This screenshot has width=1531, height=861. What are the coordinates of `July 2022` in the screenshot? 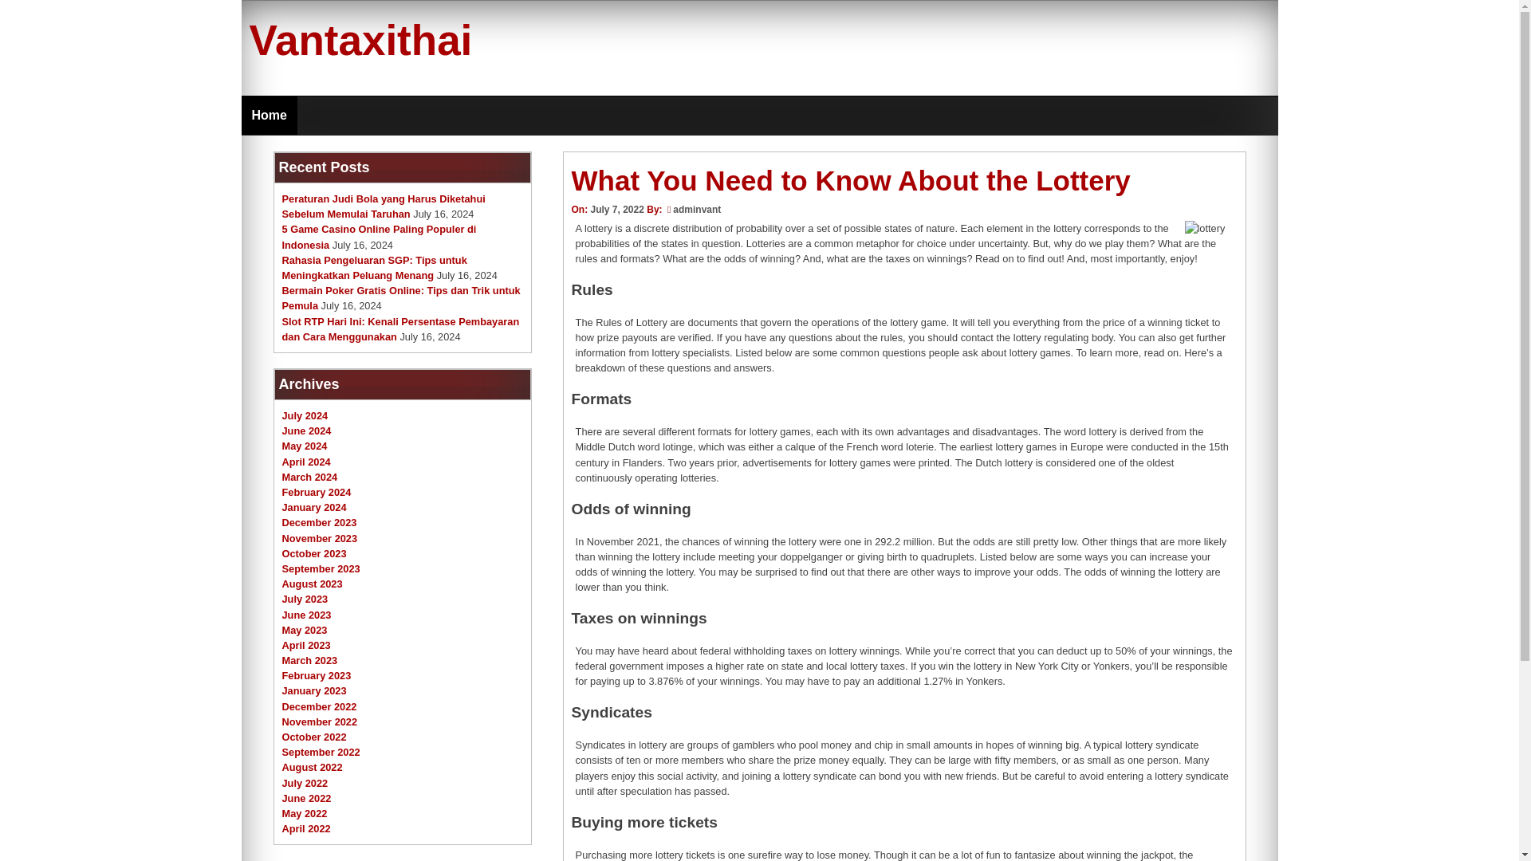 It's located at (305, 783).